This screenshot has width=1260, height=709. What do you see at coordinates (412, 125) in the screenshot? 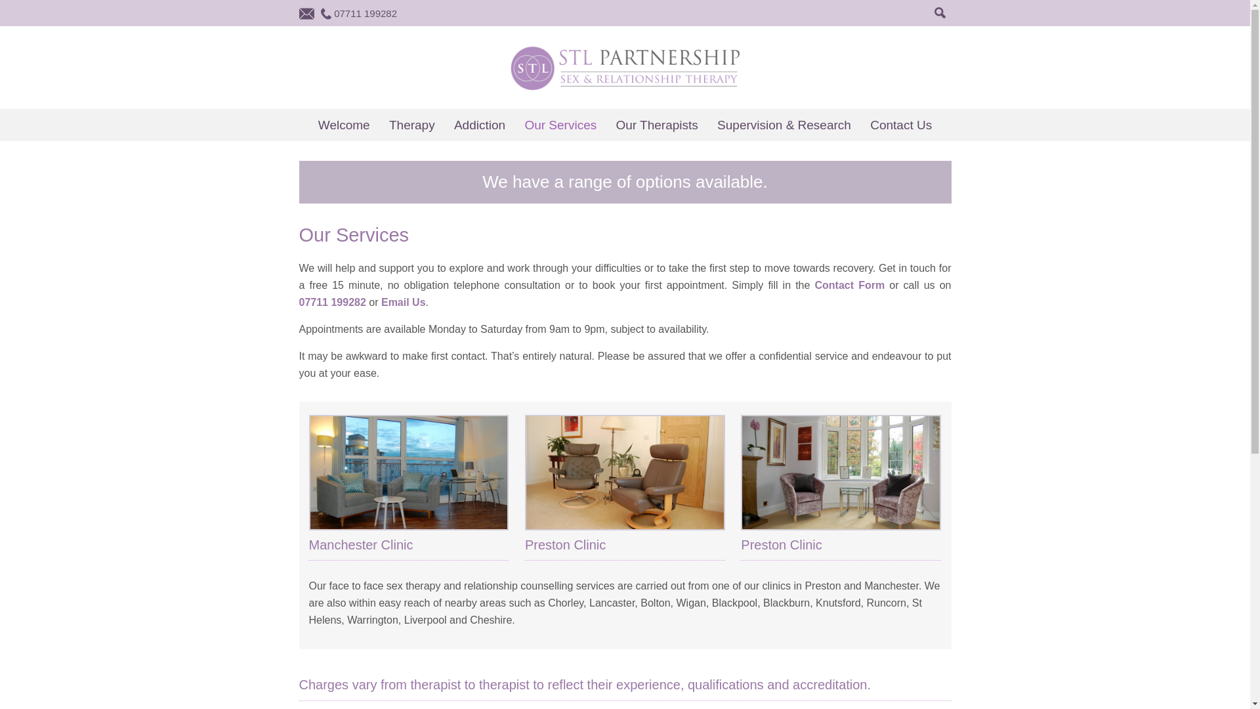
I see `Therapy` at bounding box center [412, 125].